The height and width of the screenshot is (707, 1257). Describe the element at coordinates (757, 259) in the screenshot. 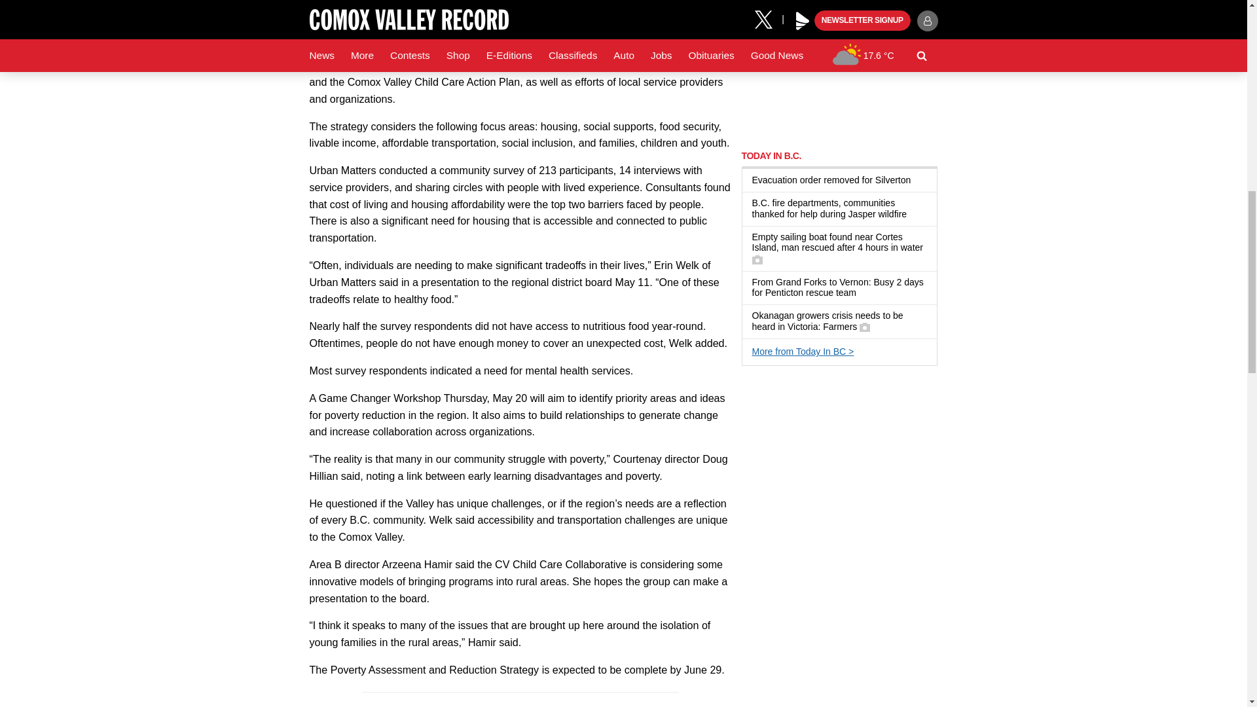

I see `Has a gallery` at that location.